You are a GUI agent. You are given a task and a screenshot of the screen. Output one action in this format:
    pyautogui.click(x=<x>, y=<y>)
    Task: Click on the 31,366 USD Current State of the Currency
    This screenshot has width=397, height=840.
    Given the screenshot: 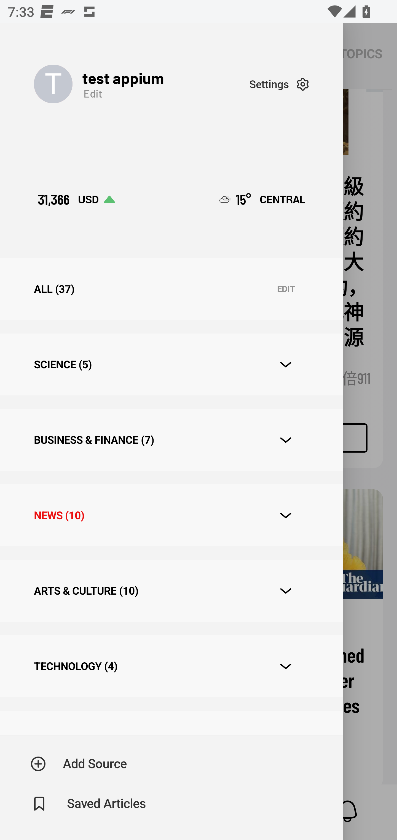 What is the action you would take?
    pyautogui.click(x=76, y=200)
    